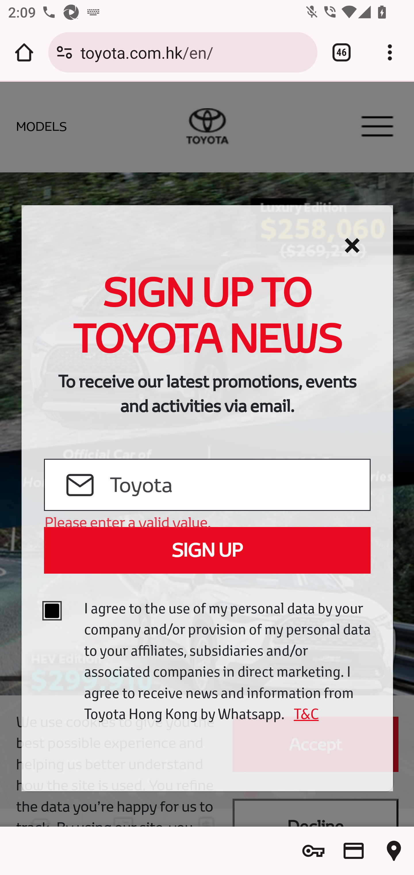 This screenshot has width=414, height=875. What do you see at coordinates (195, 52) in the screenshot?
I see `toyota.com.hk/en/` at bounding box center [195, 52].